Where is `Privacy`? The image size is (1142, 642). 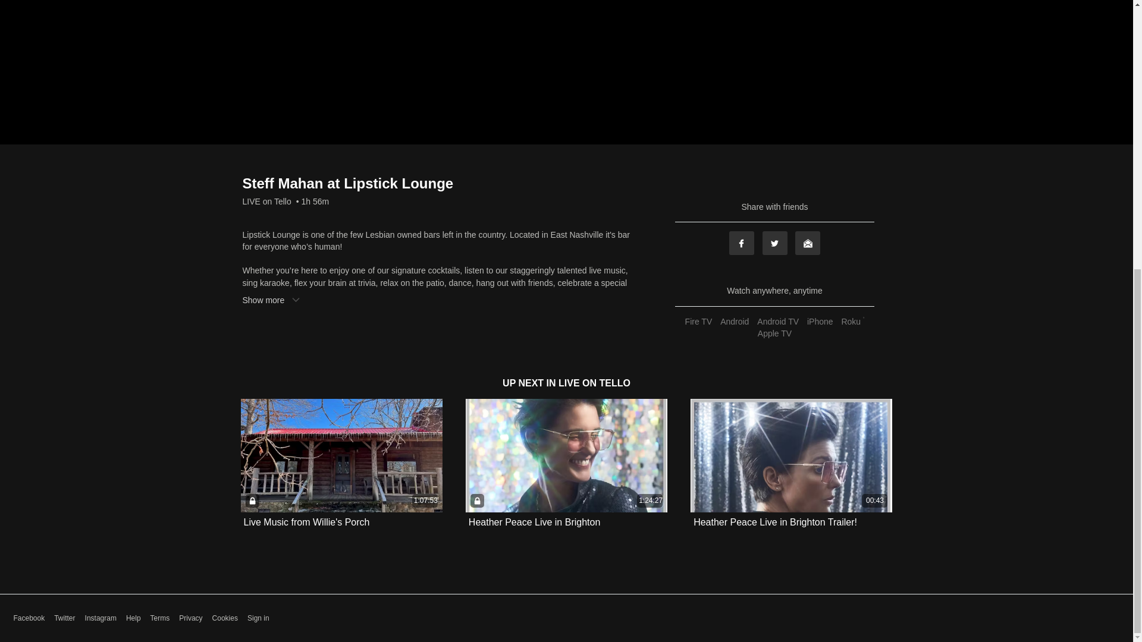
Privacy is located at coordinates (190, 618).